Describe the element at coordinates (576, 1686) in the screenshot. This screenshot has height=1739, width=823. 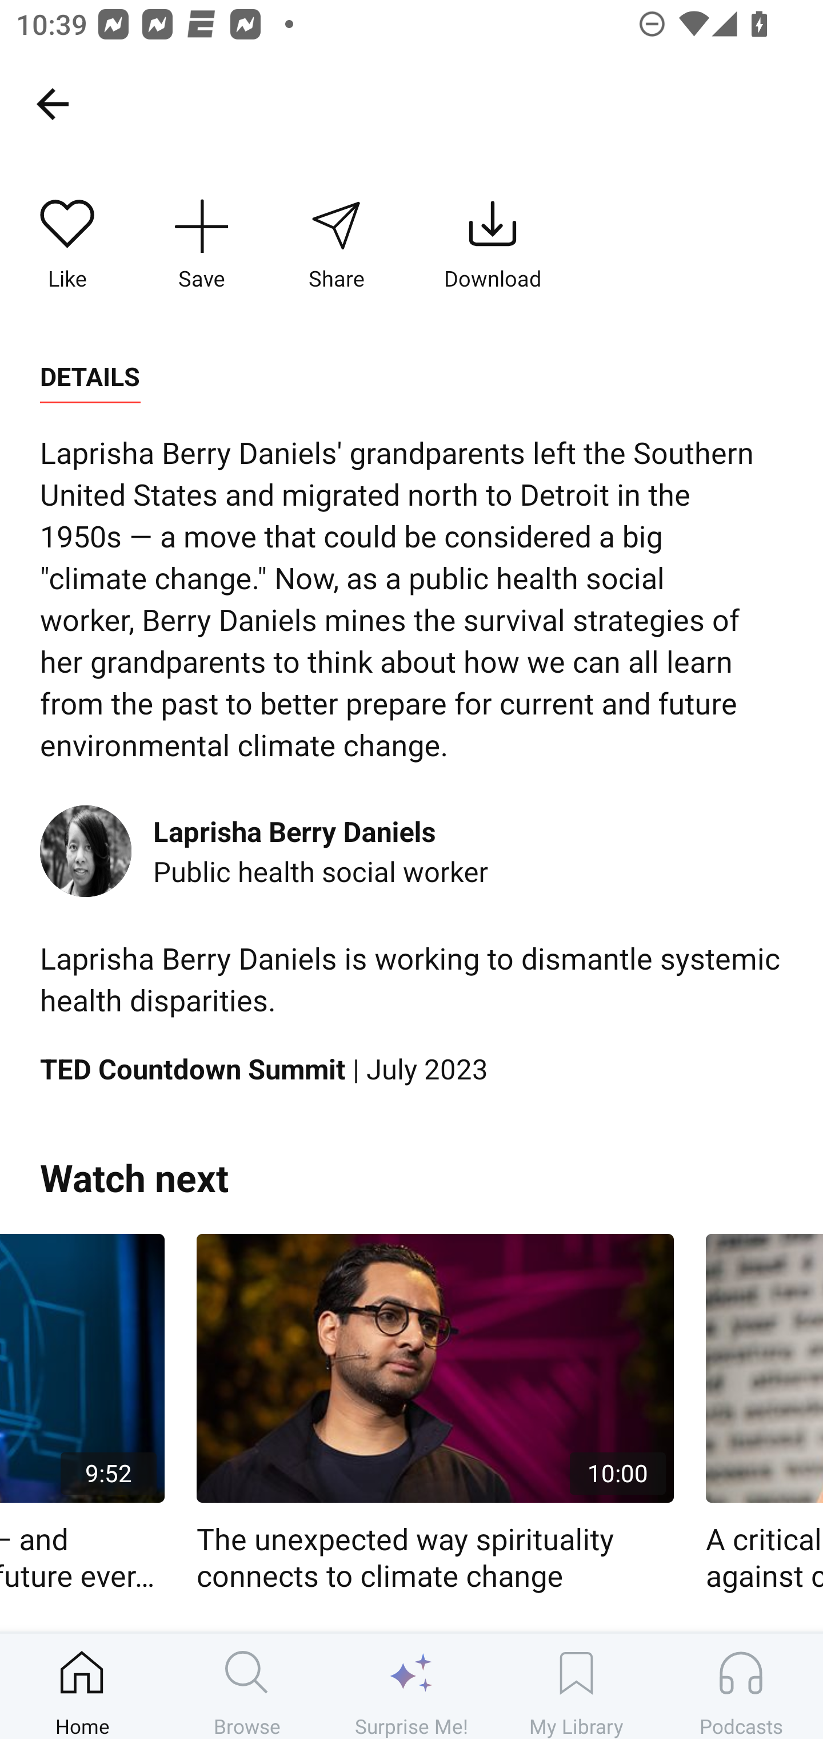
I see `My Library` at that location.